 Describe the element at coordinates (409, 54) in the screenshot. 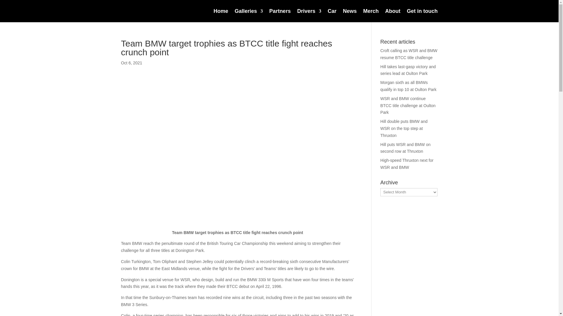

I see `Croft calling as WSR and BMW resume BTCC title challenge` at that location.